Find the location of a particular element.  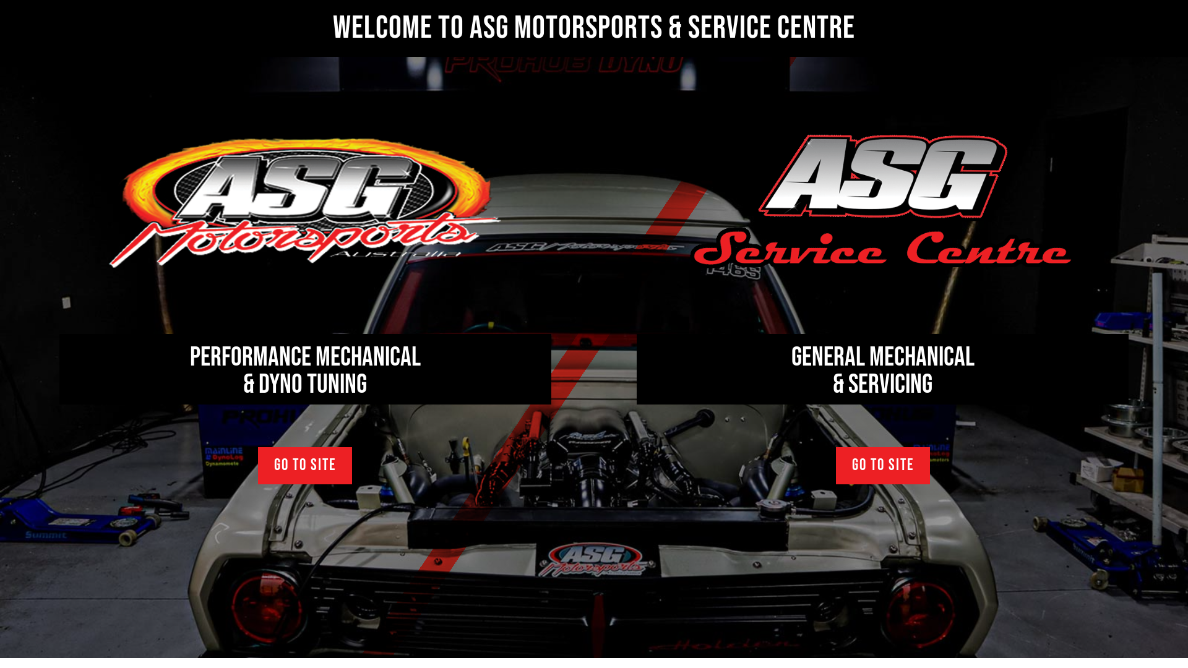

Go To Site is located at coordinates (305, 466).